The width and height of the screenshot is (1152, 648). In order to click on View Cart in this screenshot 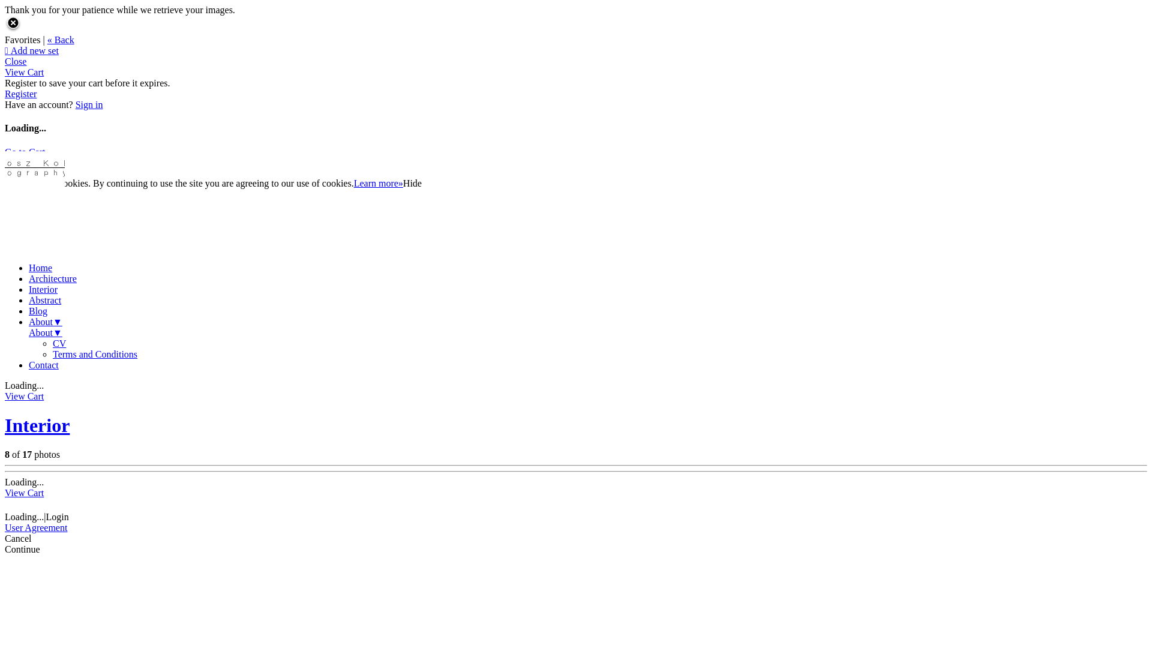, I will do `click(24, 493)`.